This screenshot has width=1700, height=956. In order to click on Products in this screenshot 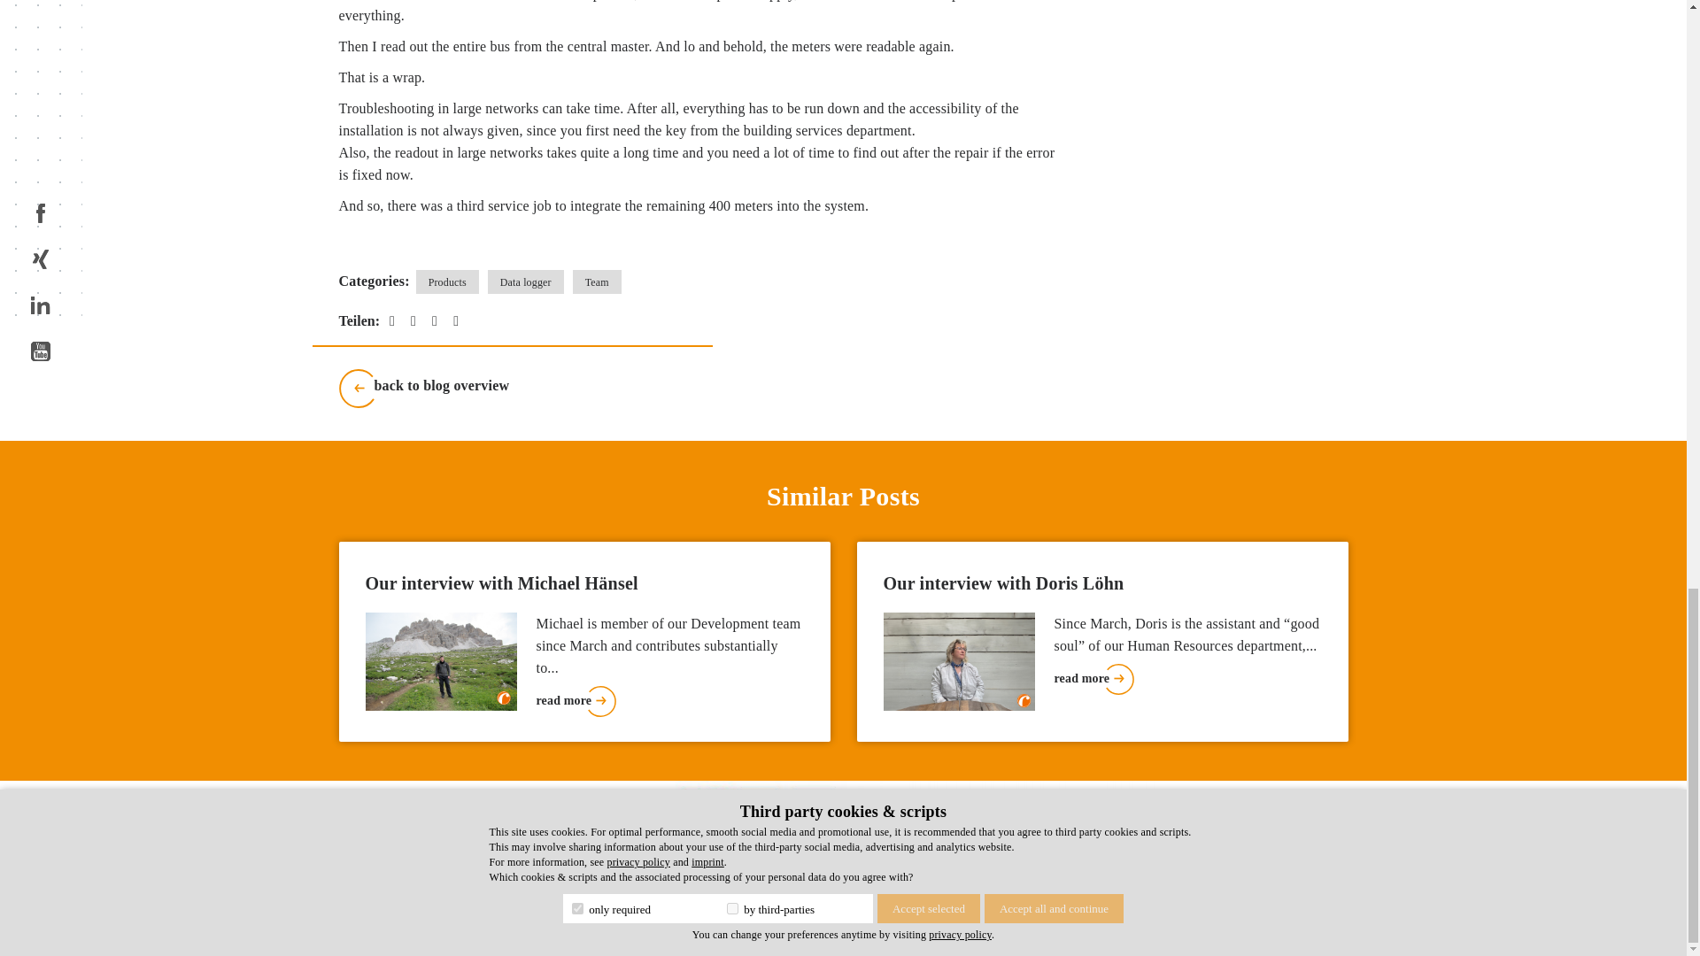, I will do `click(448, 281)`.